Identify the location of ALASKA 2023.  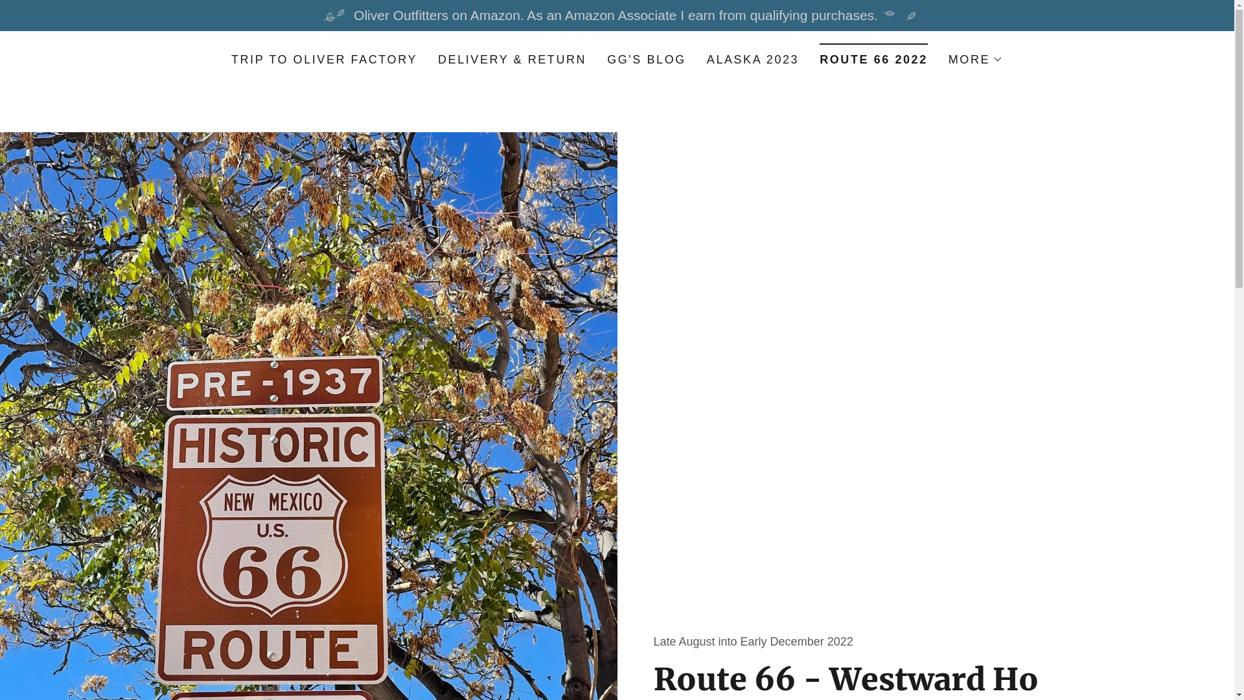
(753, 60).